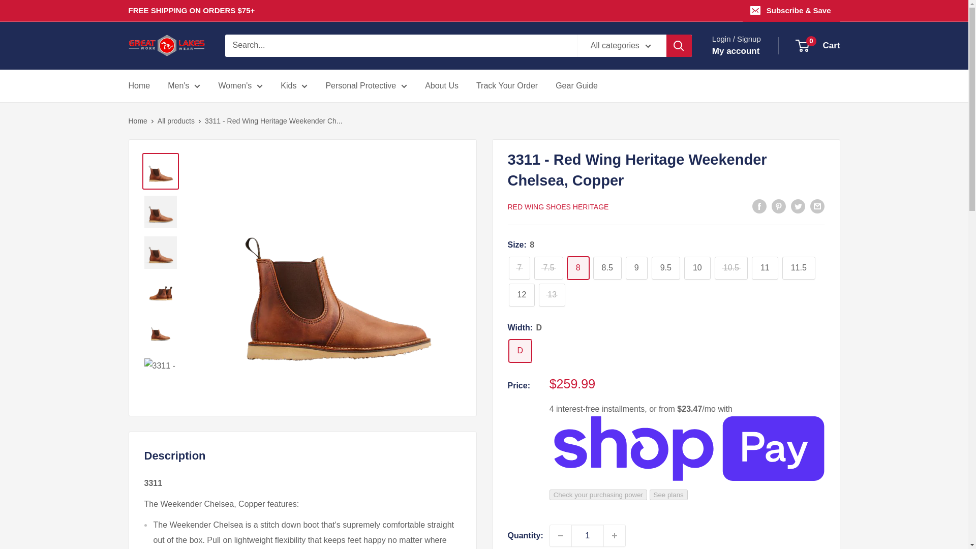 This screenshot has height=549, width=976. What do you see at coordinates (548, 268) in the screenshot?
I see `7.5` at bounding box center [548, 268].